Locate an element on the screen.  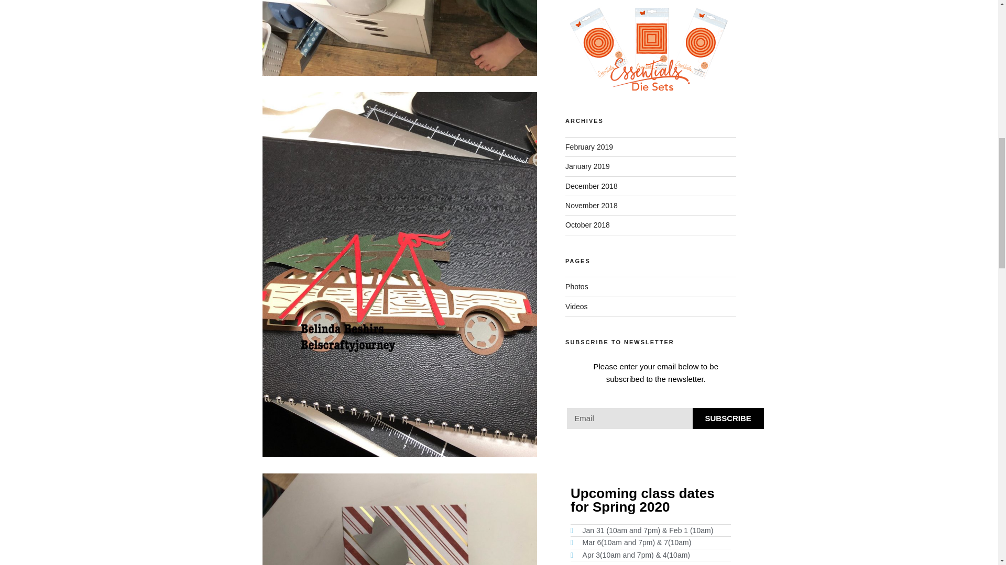
February 2019 is located at coordinates (589, 147).